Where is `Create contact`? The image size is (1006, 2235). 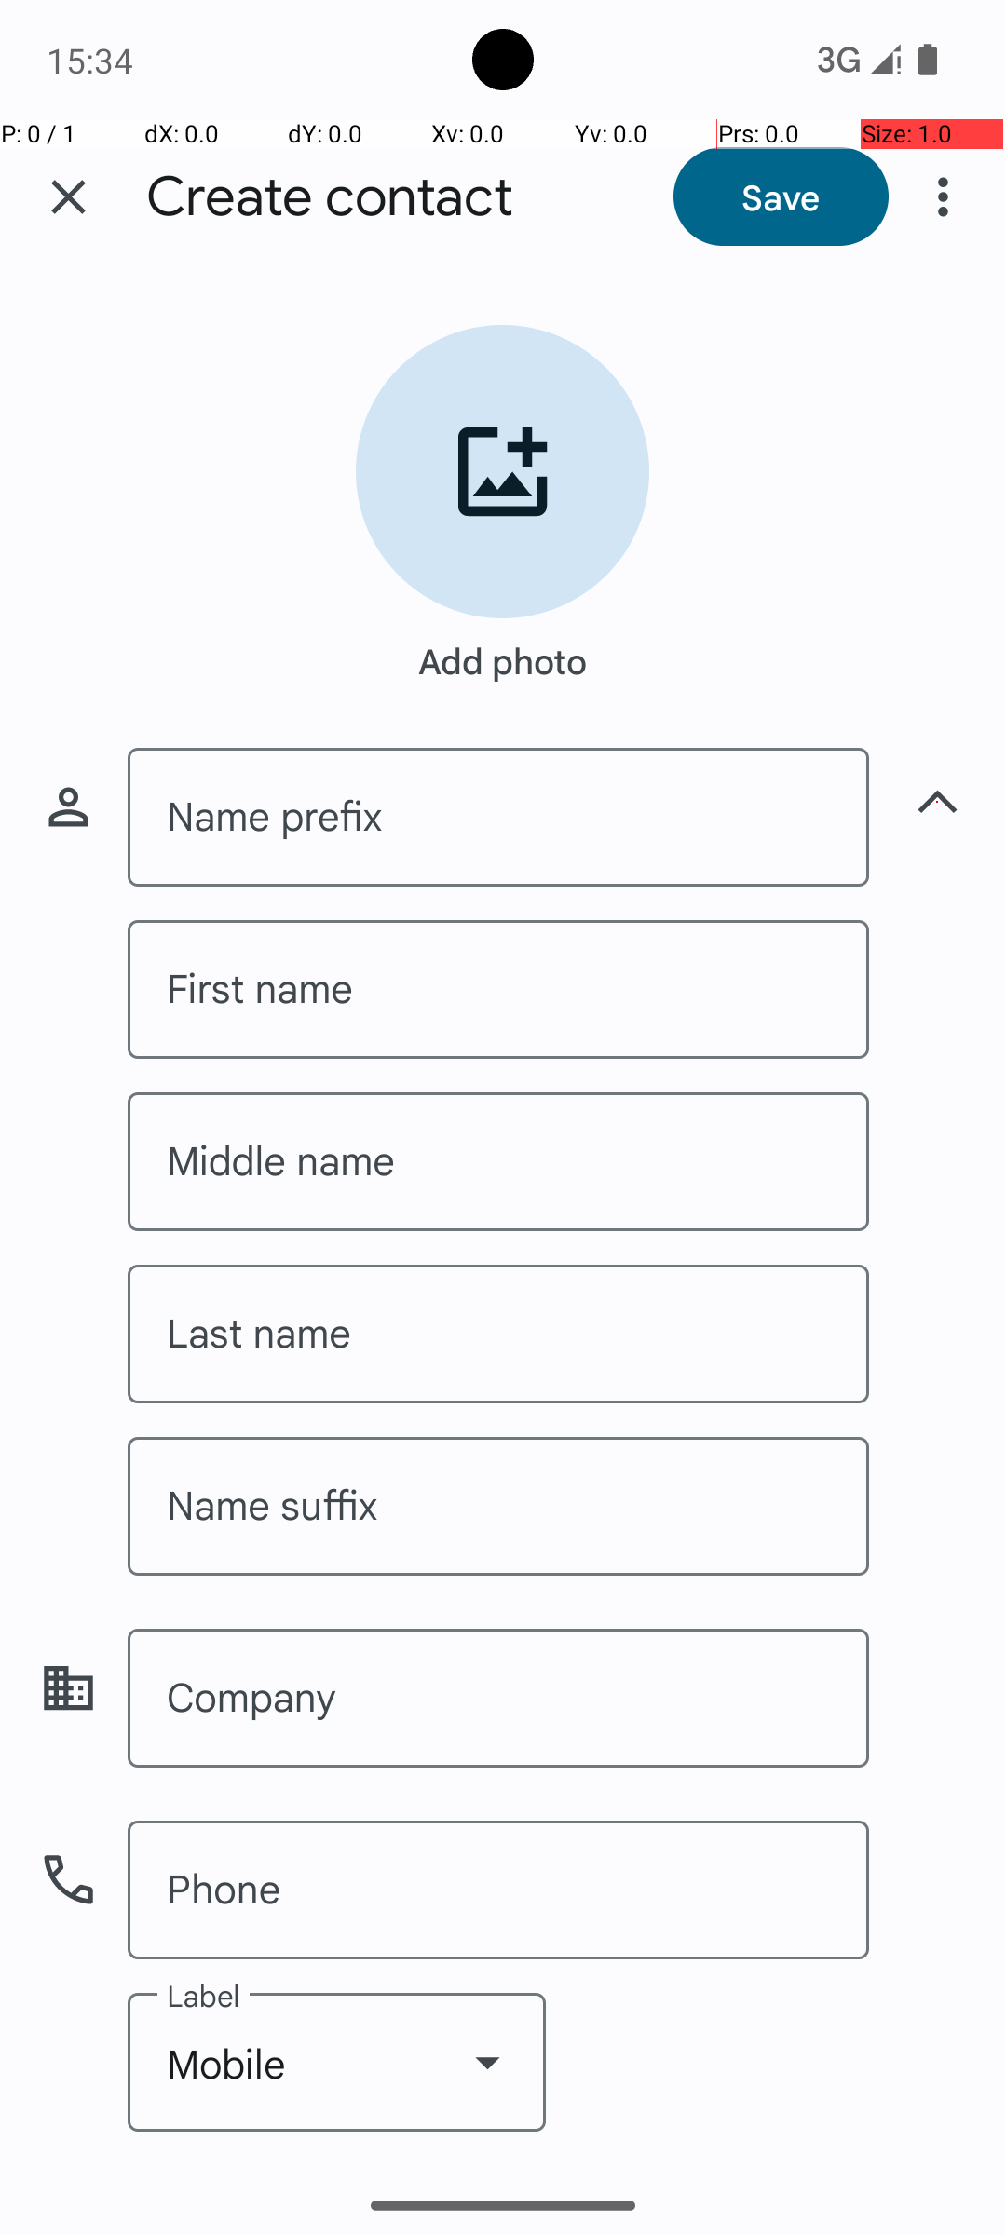
Create contact is located at coordinates (330, 197).